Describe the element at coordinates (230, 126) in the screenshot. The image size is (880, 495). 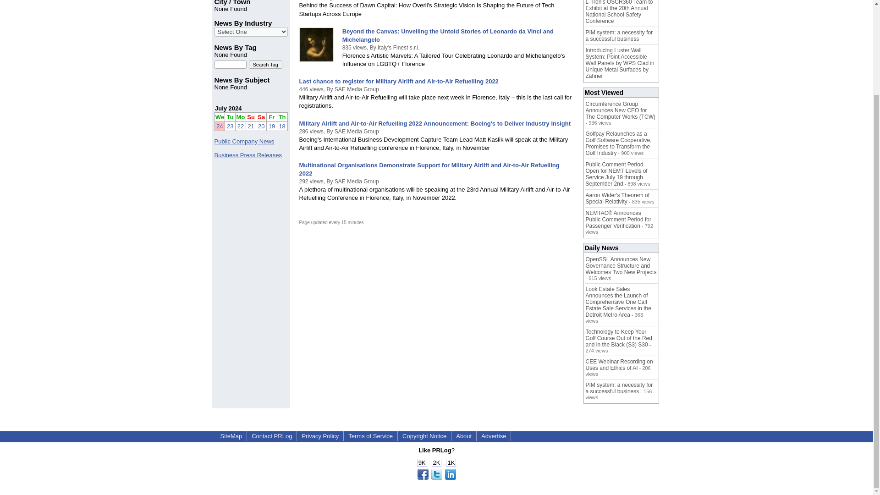
I see `23` at that location.